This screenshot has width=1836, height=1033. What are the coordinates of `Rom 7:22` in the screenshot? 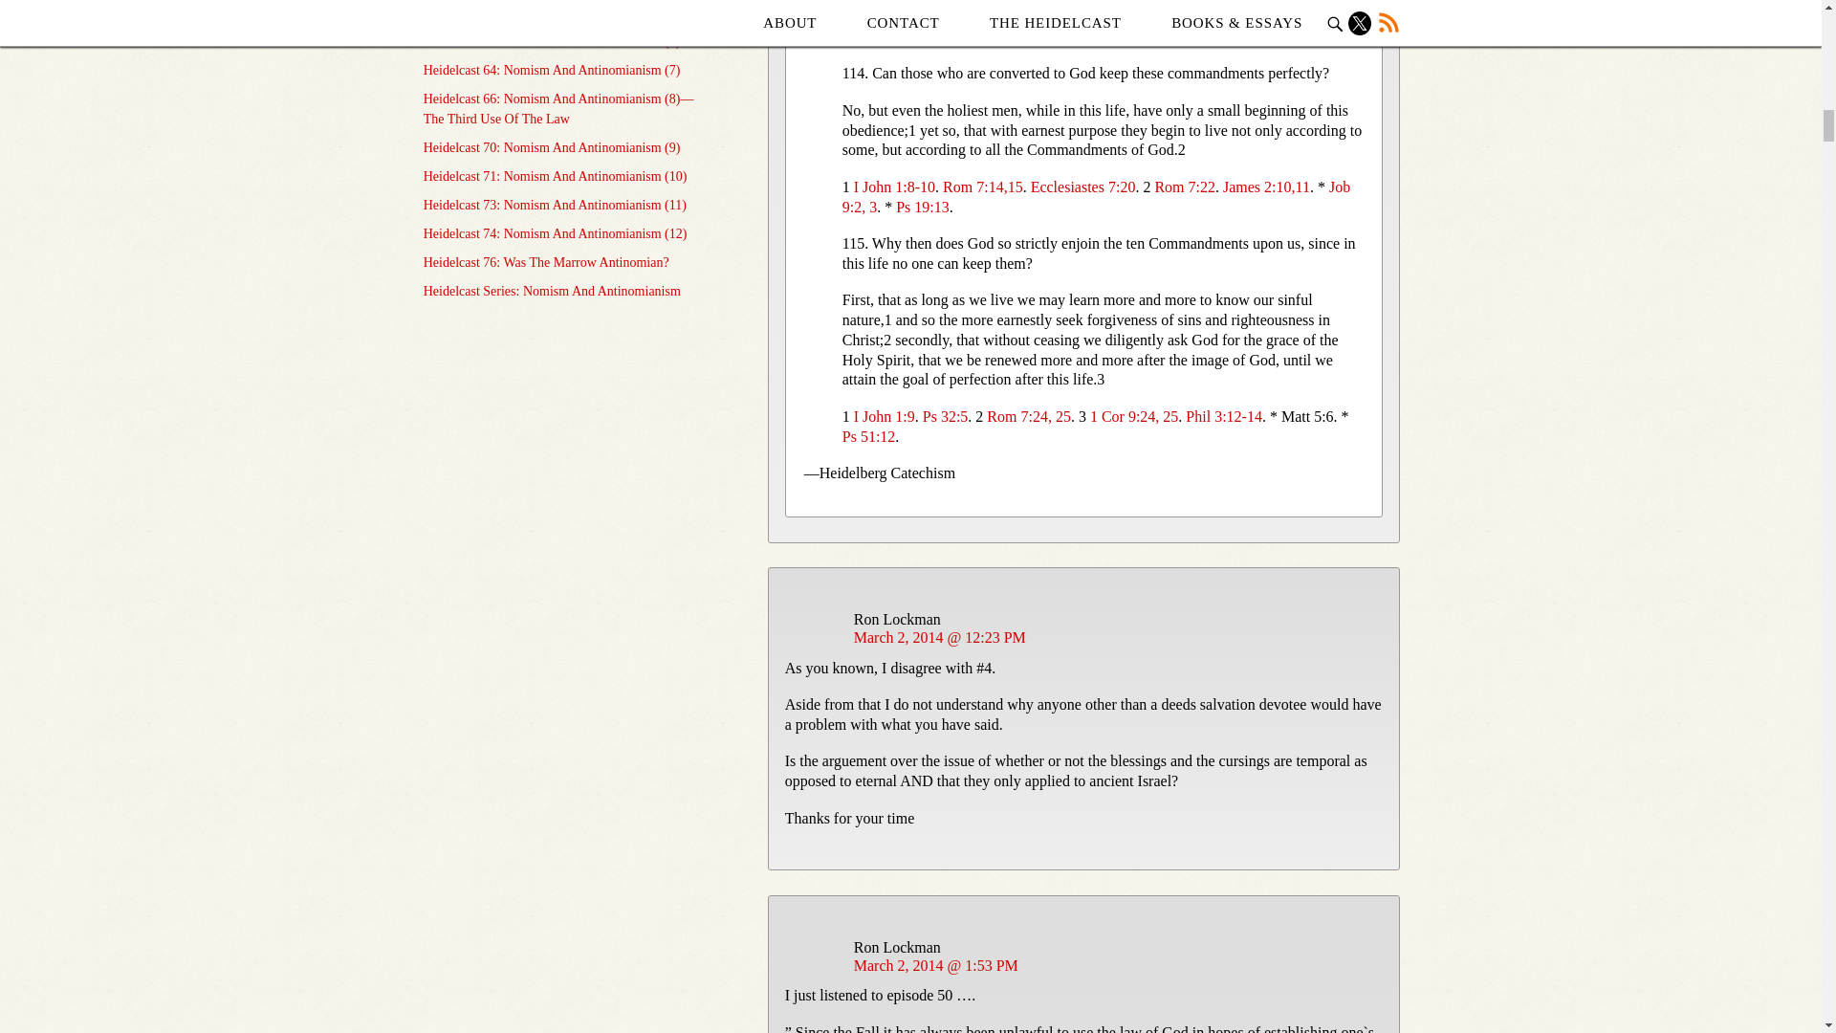 It's located at (1185, 187).